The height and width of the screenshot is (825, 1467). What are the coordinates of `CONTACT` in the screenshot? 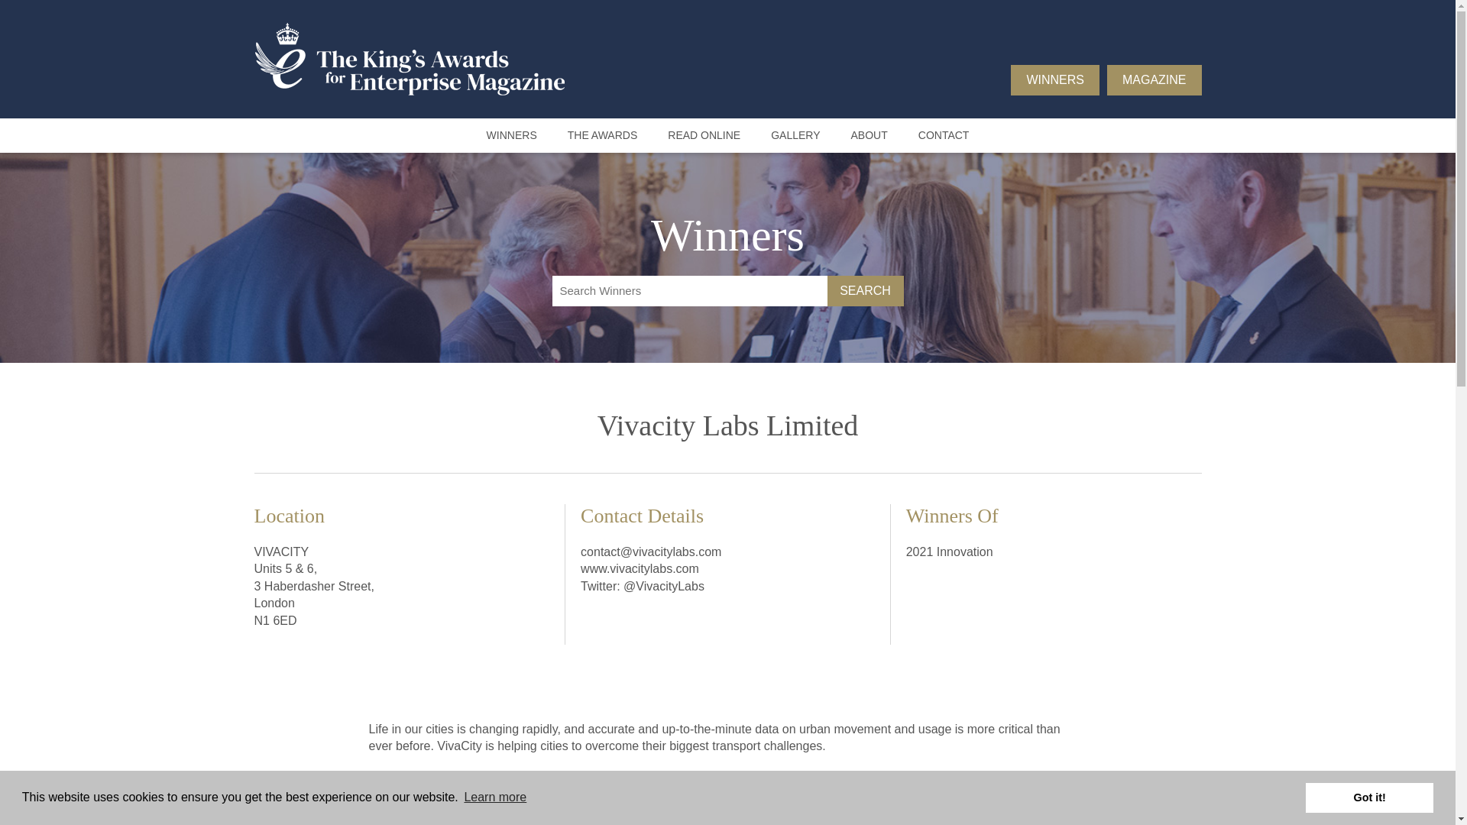 It's located at (944, 135).